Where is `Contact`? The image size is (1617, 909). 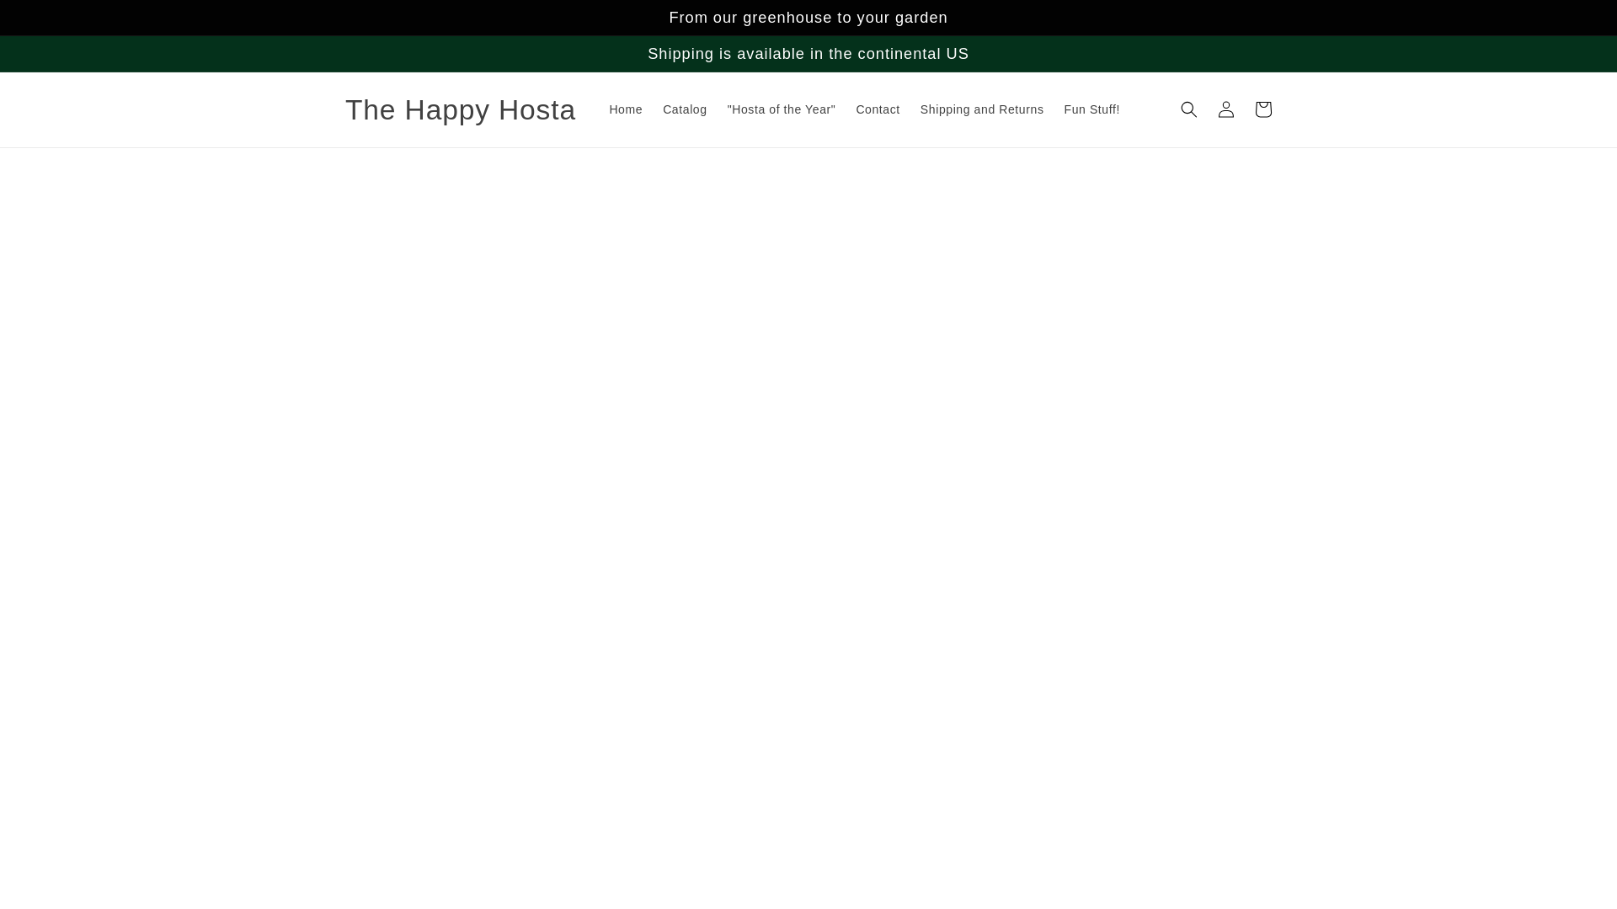 Contact is located at coordinates (878, 109).